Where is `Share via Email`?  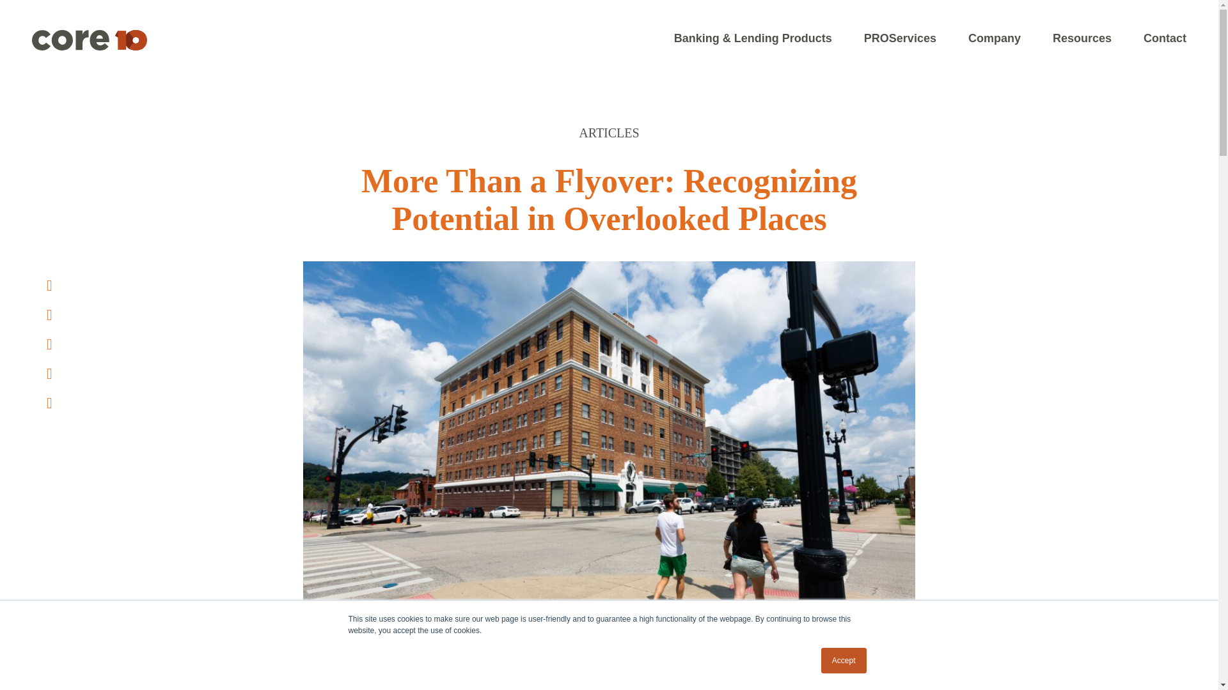 Share via Email is located at coordinates (49, 402).